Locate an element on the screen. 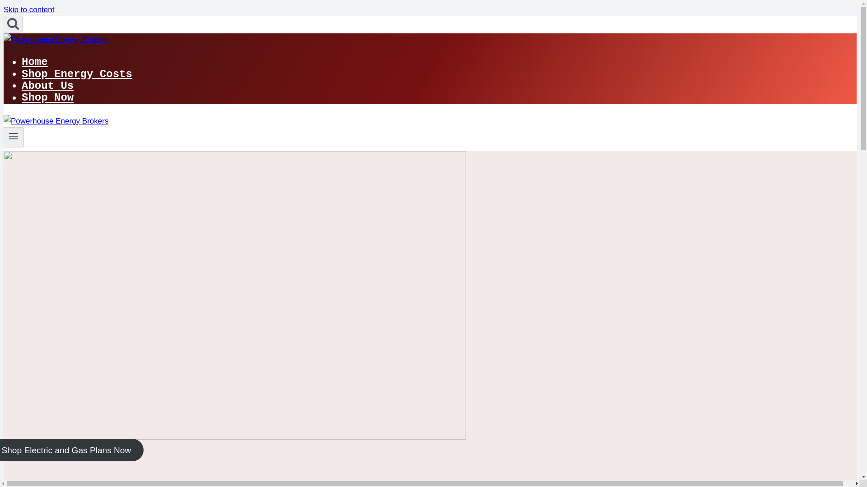 The image size is (867, 487). Skip to content is located at coordinates (28, 9).